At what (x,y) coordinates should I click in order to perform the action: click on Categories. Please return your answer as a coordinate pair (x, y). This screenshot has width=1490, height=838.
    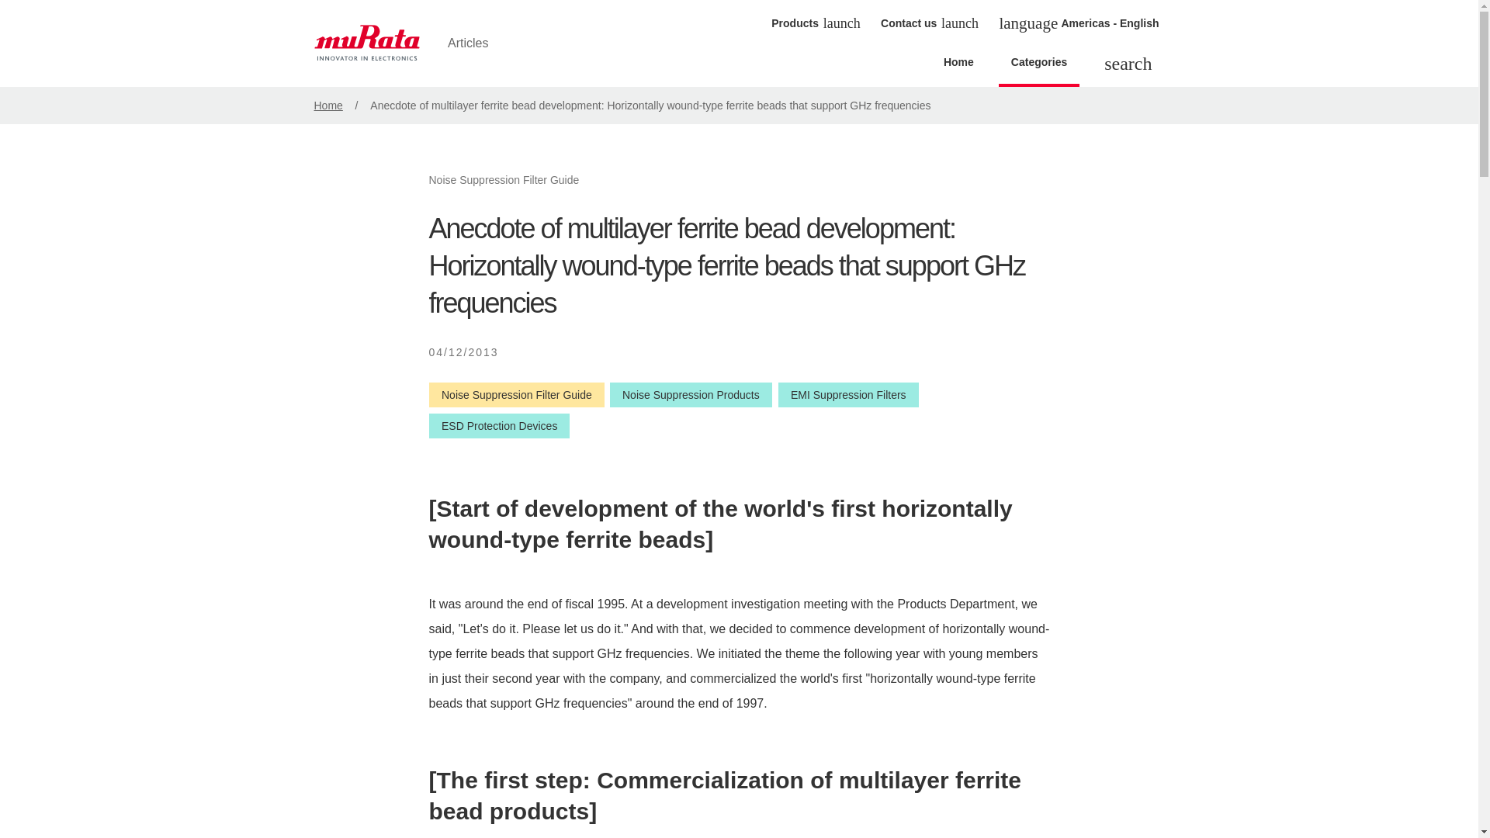
    Looking at the image, I should click on (1038, 67).